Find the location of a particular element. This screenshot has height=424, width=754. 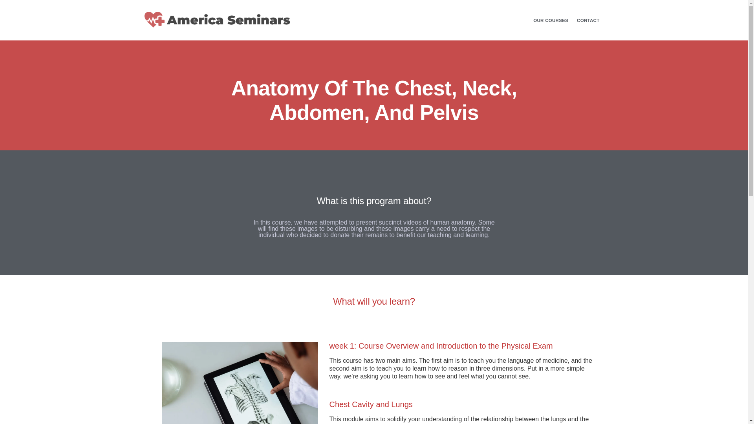

OUR COURSES is located at coordinates (551, 20).